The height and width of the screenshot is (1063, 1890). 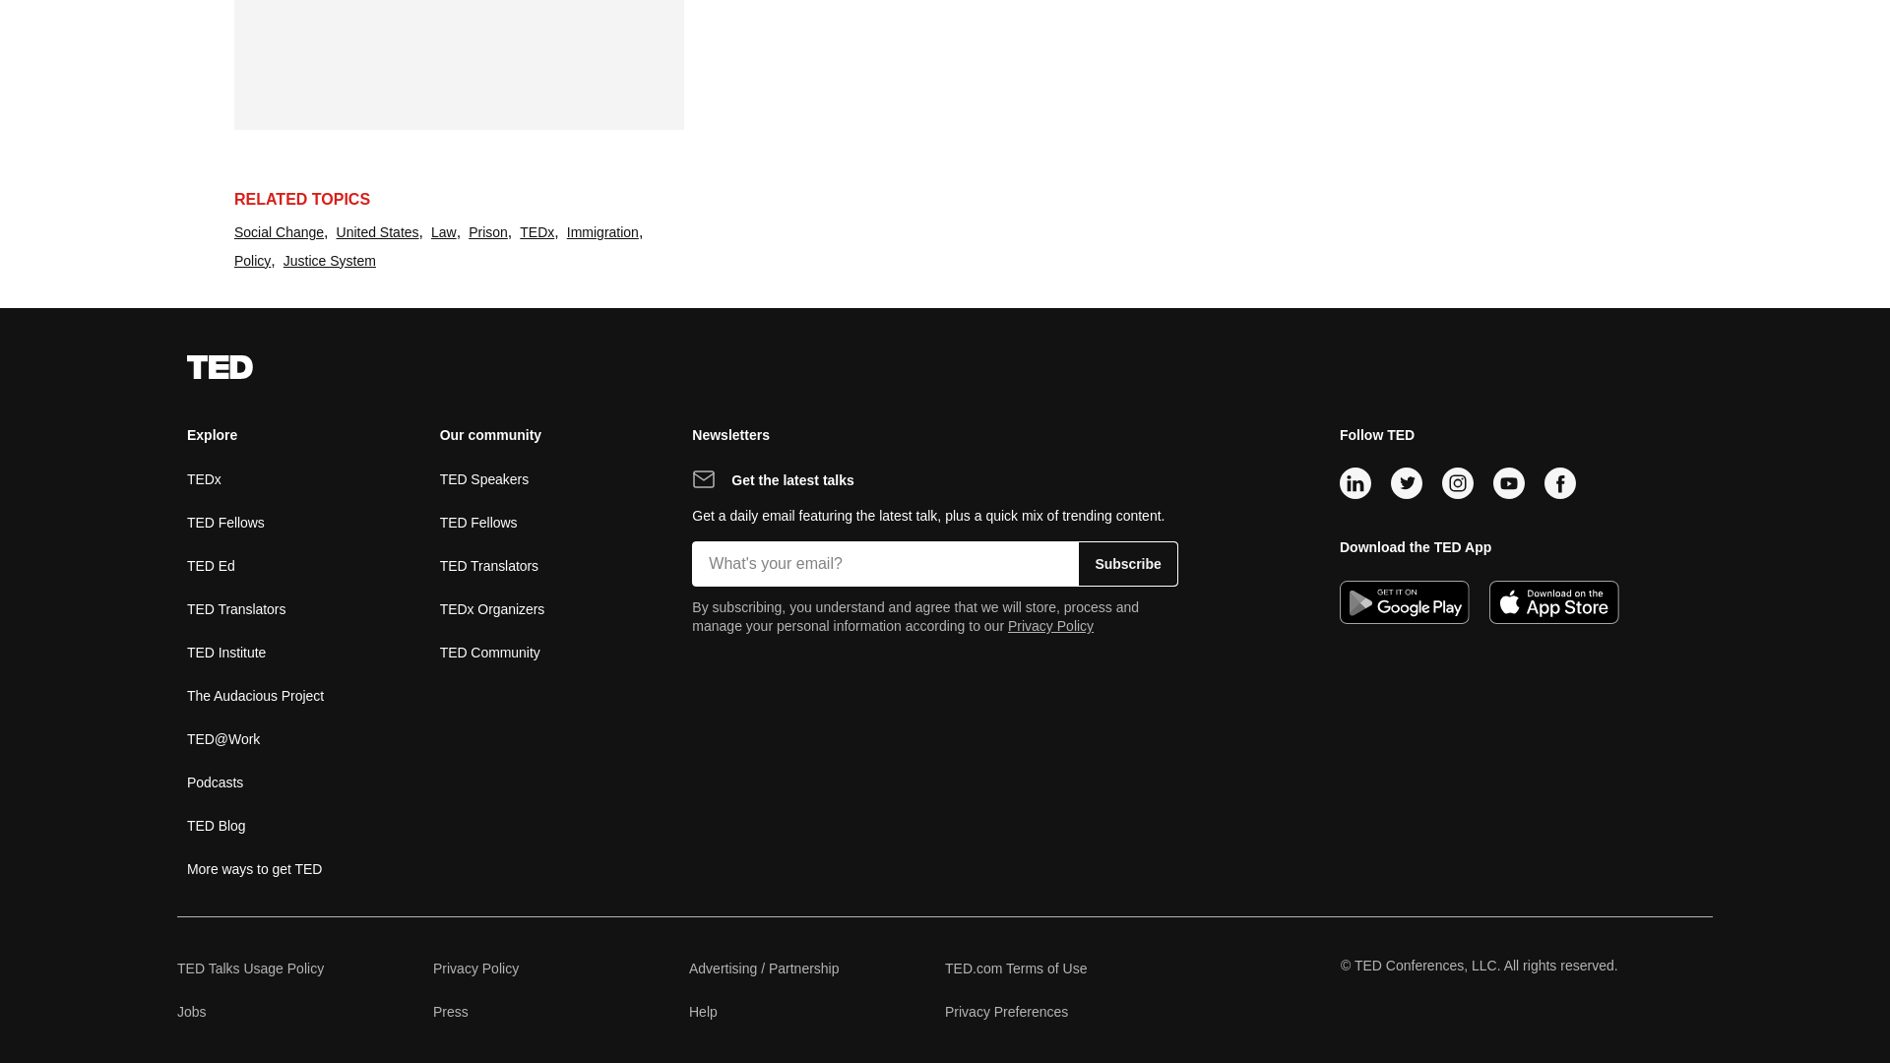 What do you see at coordinates (378, 232) in the screenshot?
I see `United States` at bounding box center [378, 232].